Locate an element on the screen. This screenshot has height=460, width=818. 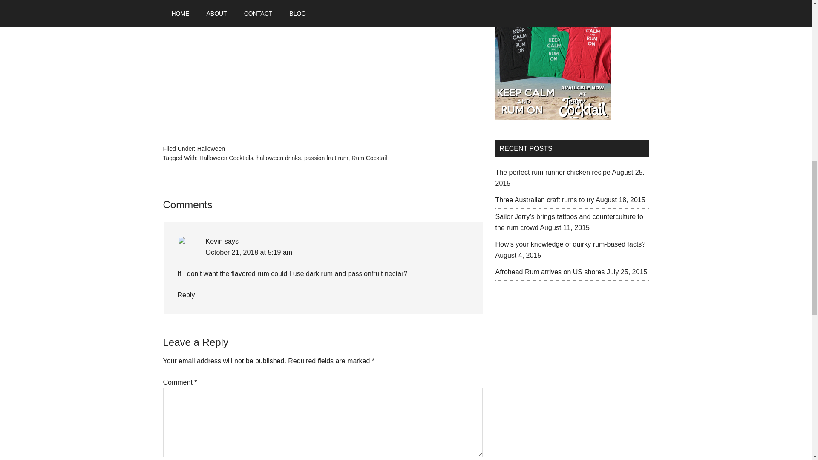
halloween drinks is located at coordinates (279, 158).